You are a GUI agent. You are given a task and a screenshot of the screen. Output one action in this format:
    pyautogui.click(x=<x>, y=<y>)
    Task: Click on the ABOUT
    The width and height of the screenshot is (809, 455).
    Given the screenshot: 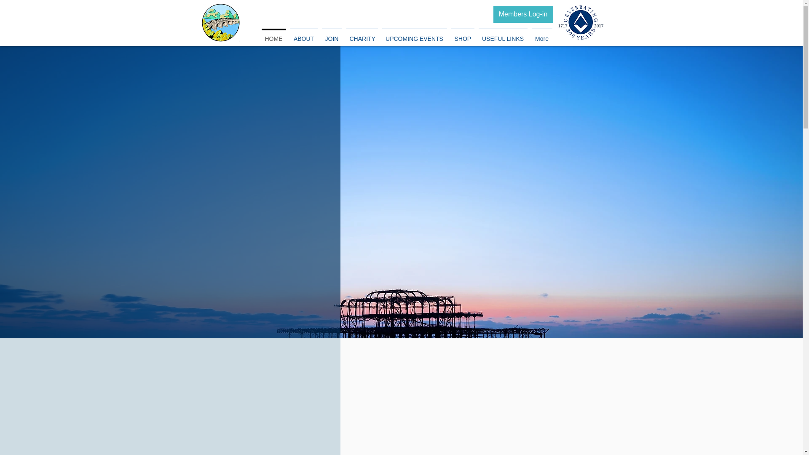 What is the action you would take?
    pyautogui.click(x=303, y=35)
    